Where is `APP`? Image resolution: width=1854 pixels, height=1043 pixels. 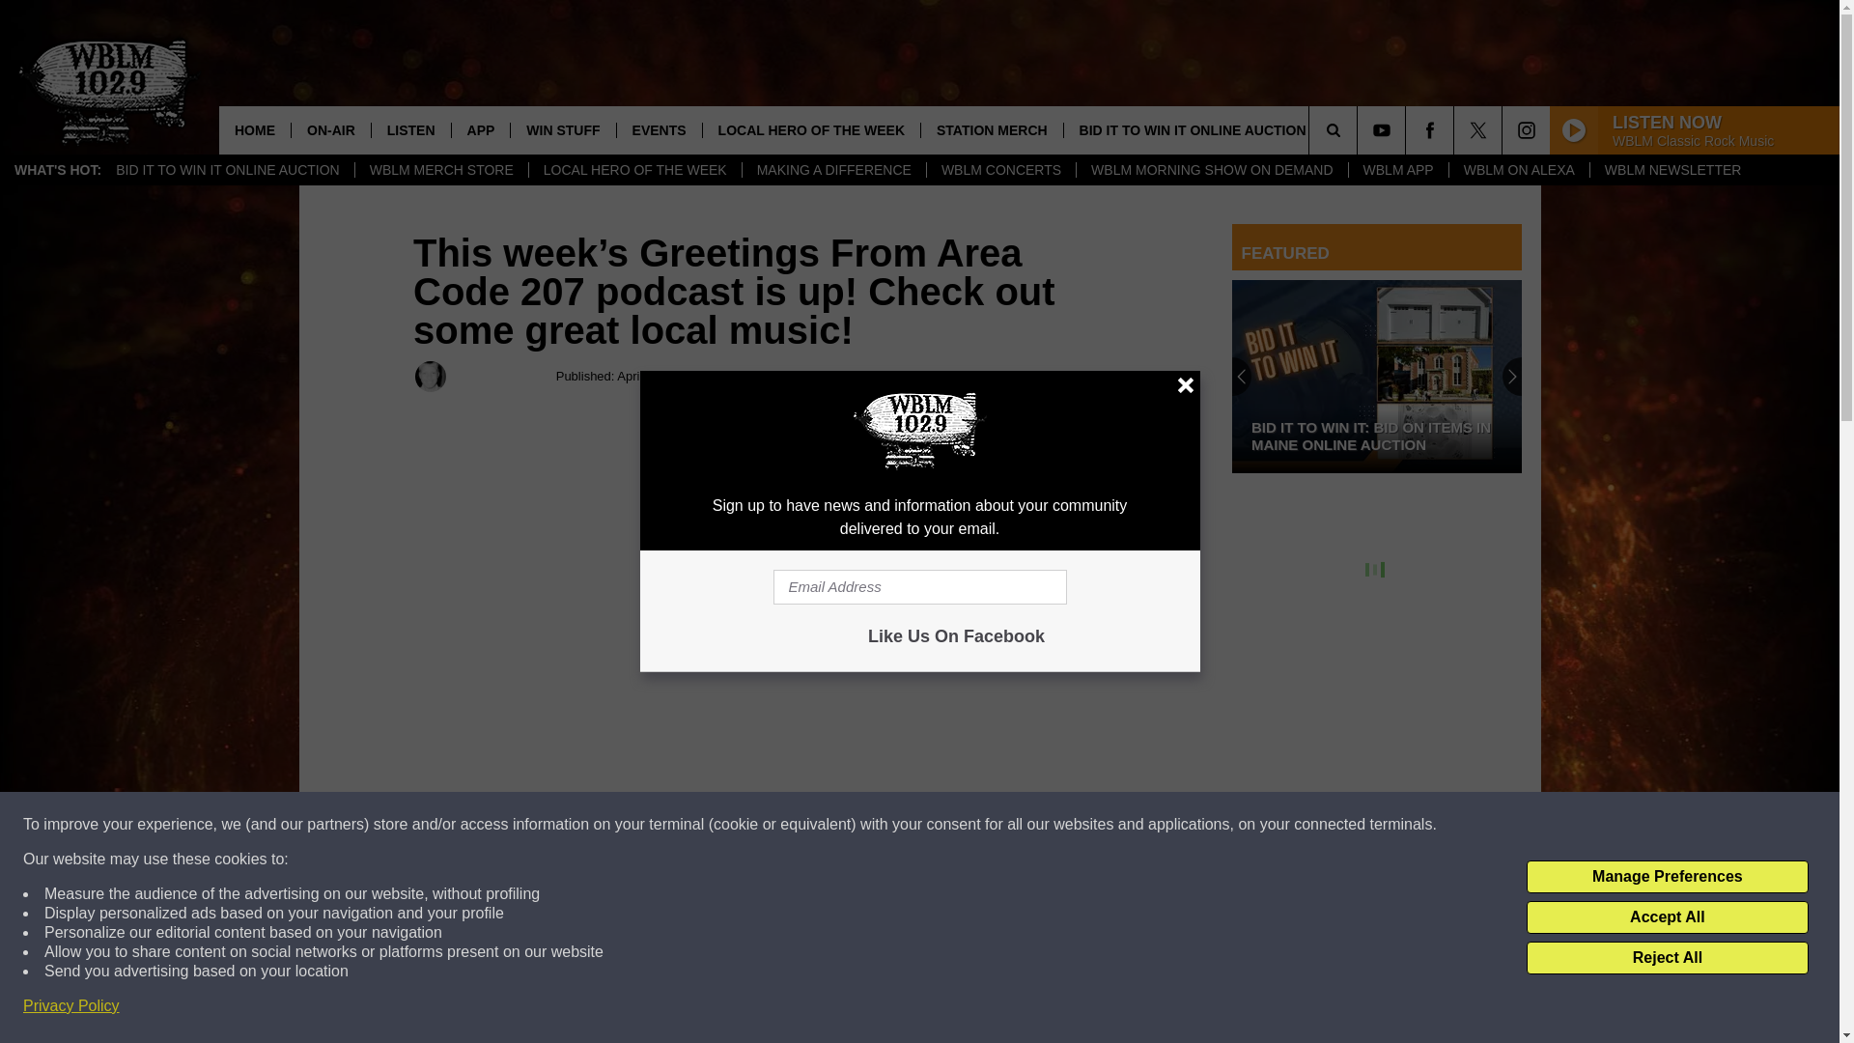 APP is located at coordinates (481, 129).